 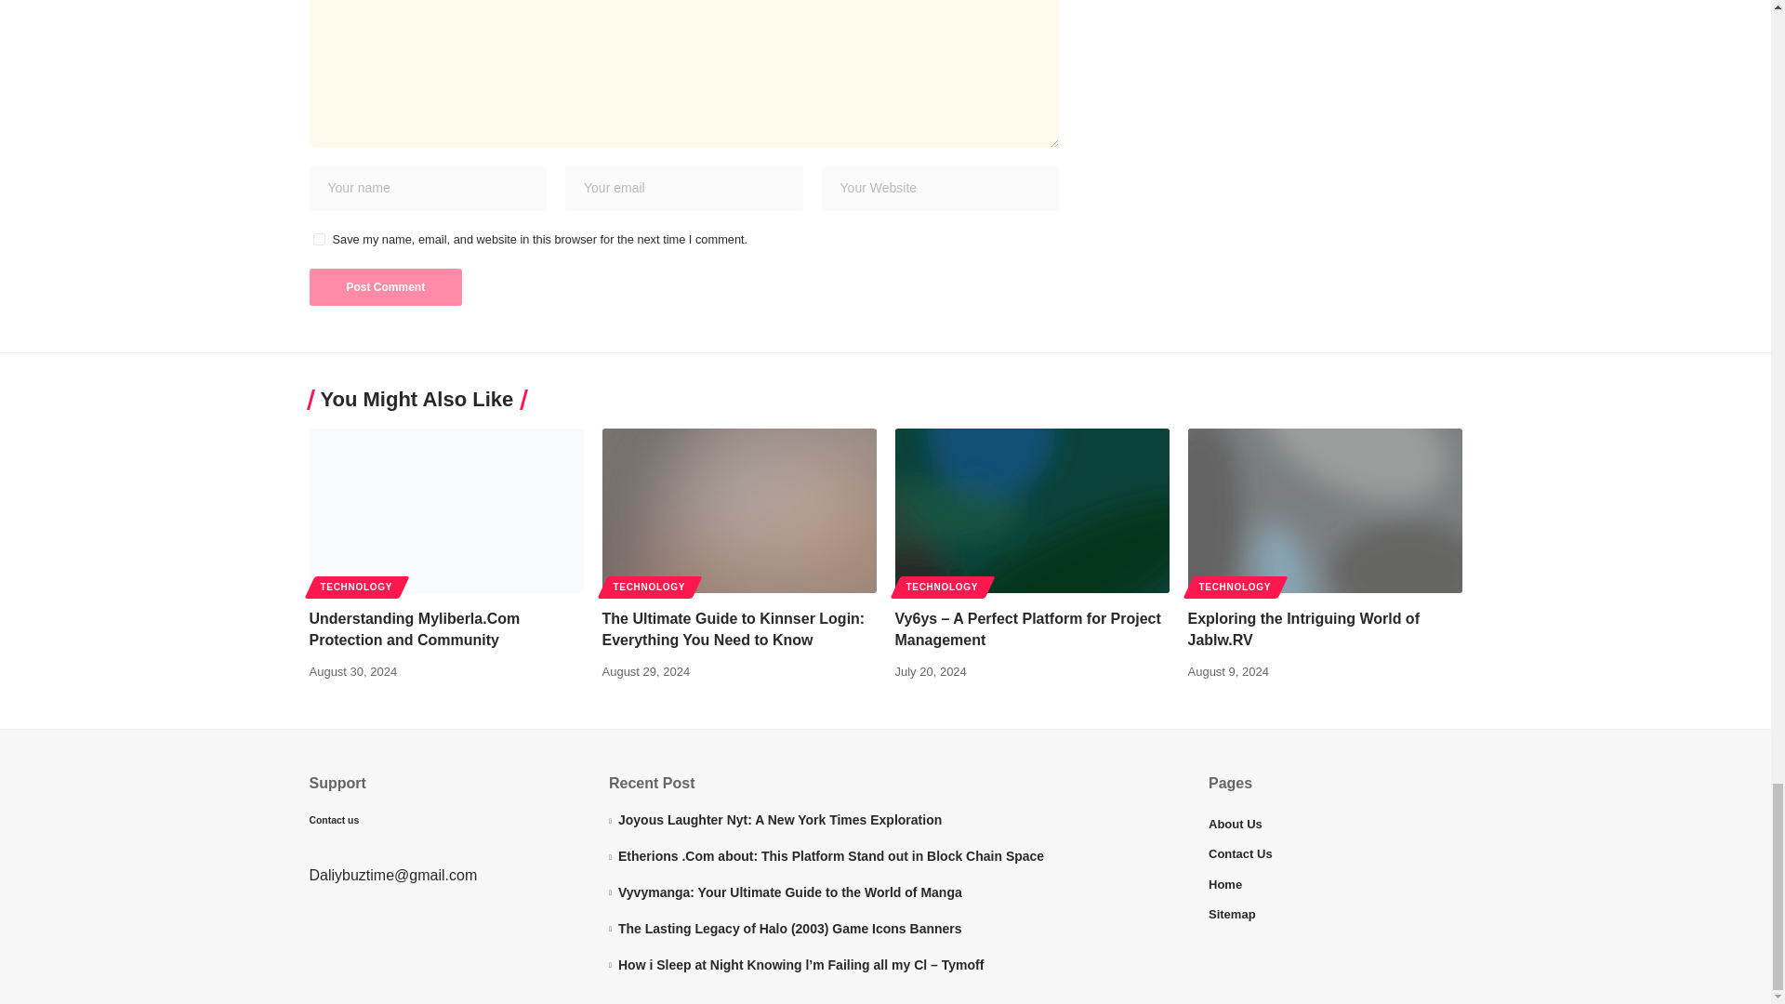 I want to click on Understanding Myliberla.Com Protection and Community, so click(x=446, y=511).